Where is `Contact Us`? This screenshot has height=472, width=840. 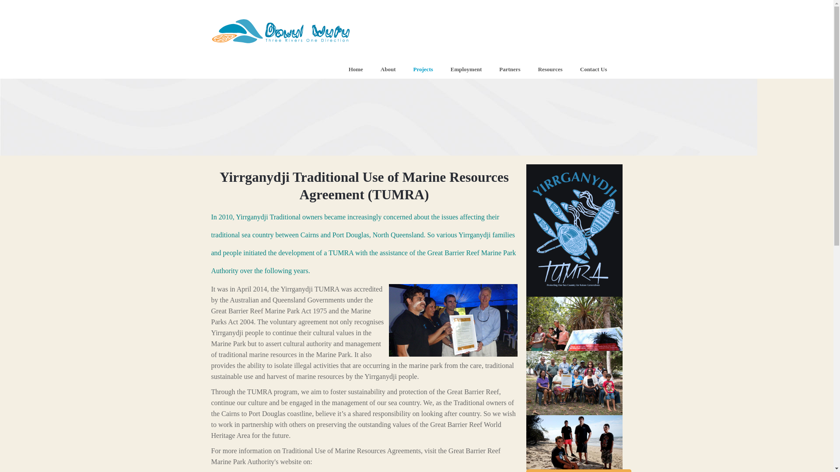
Contact Us is located at coordinates (594, 69).